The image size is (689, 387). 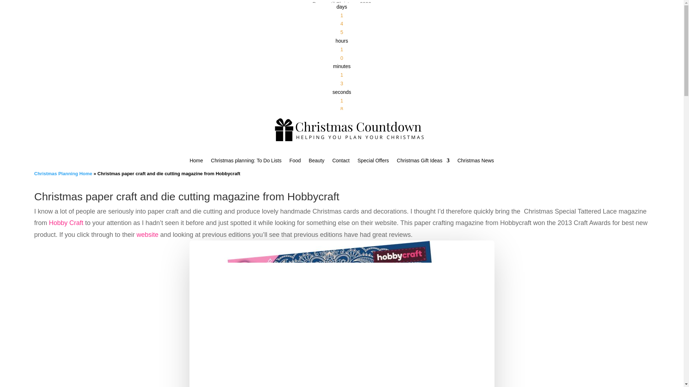 What do you see at coordinates (63, 173) in the screenshot?
I see `Christmas Planning Home` at bounding box center [63, 173].